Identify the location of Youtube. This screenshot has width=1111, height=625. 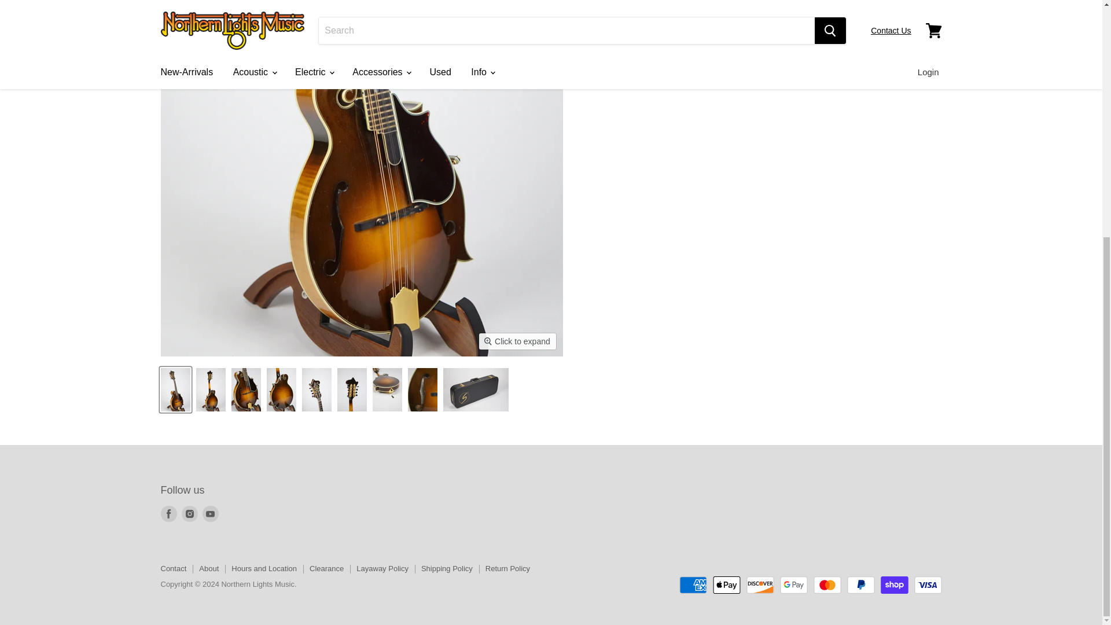
(211, 513).